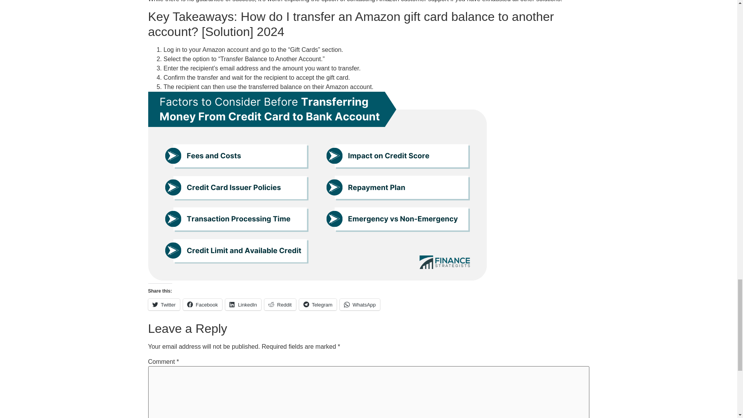  Describe the element at coordinates (360, 305) in the screenshot. I see `WhatsApp` at that location.